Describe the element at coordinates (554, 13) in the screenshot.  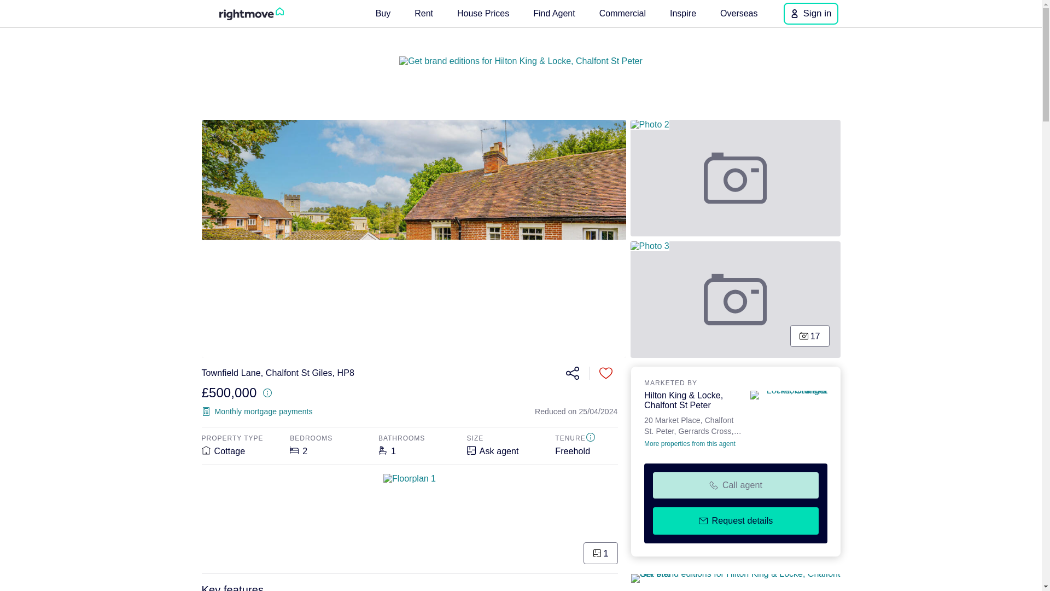
I see `Find Agent` at that location.